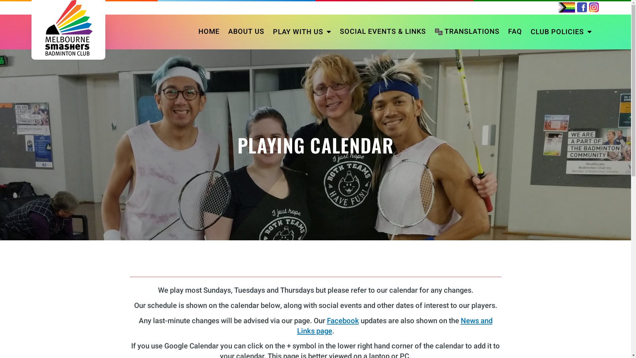 This screenshot has height=358, width=636. Describe the element at coordinates (395, 326) in the screenshot. I see `News and Links page` at that location.